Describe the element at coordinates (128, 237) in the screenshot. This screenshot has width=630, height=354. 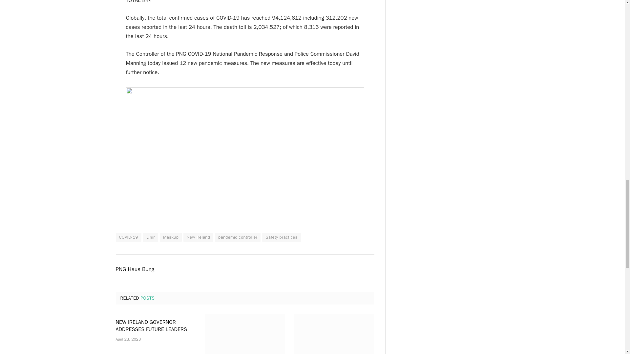
I see `COVID-19` at that location.